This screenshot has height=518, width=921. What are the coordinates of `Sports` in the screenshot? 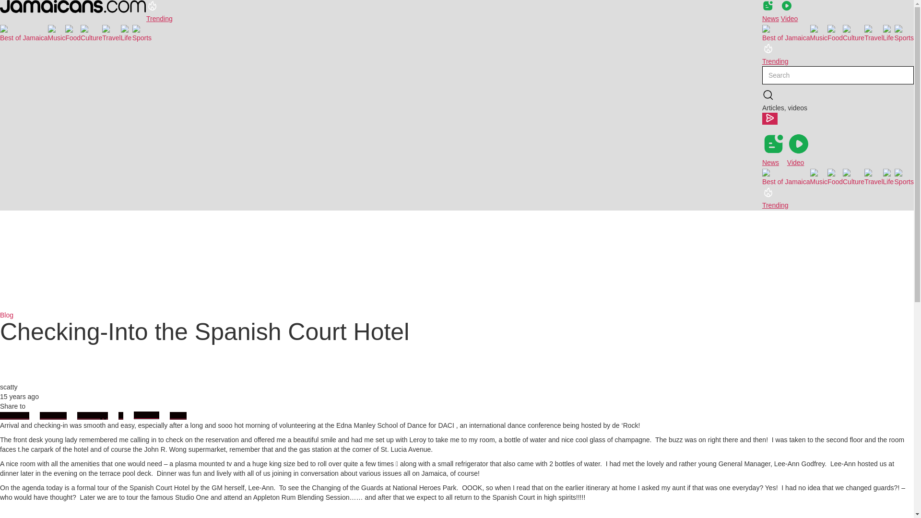 It's located at (142, 33).